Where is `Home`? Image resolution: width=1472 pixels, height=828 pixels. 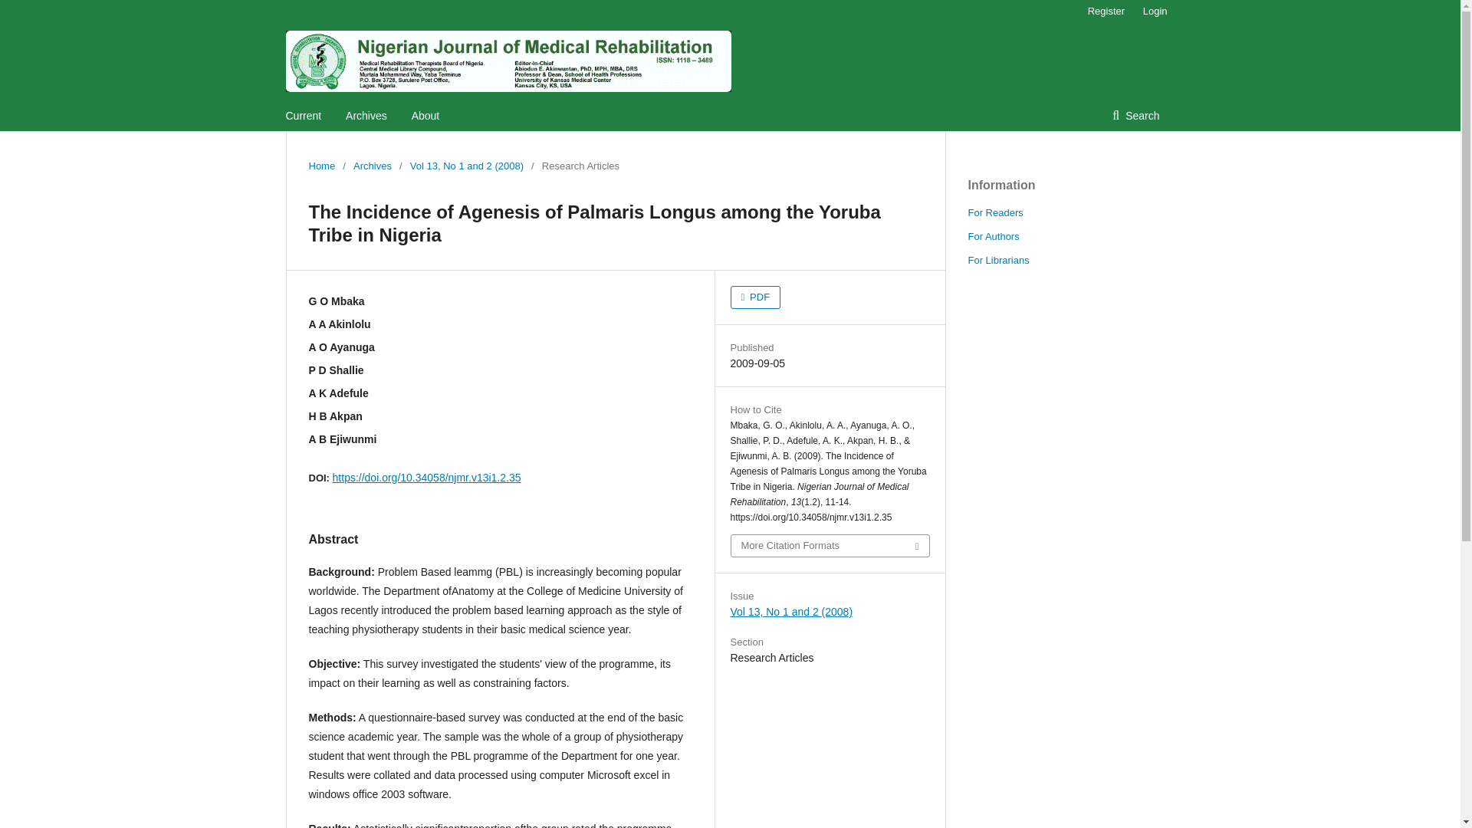
Home is located at coordinates (321, 166).